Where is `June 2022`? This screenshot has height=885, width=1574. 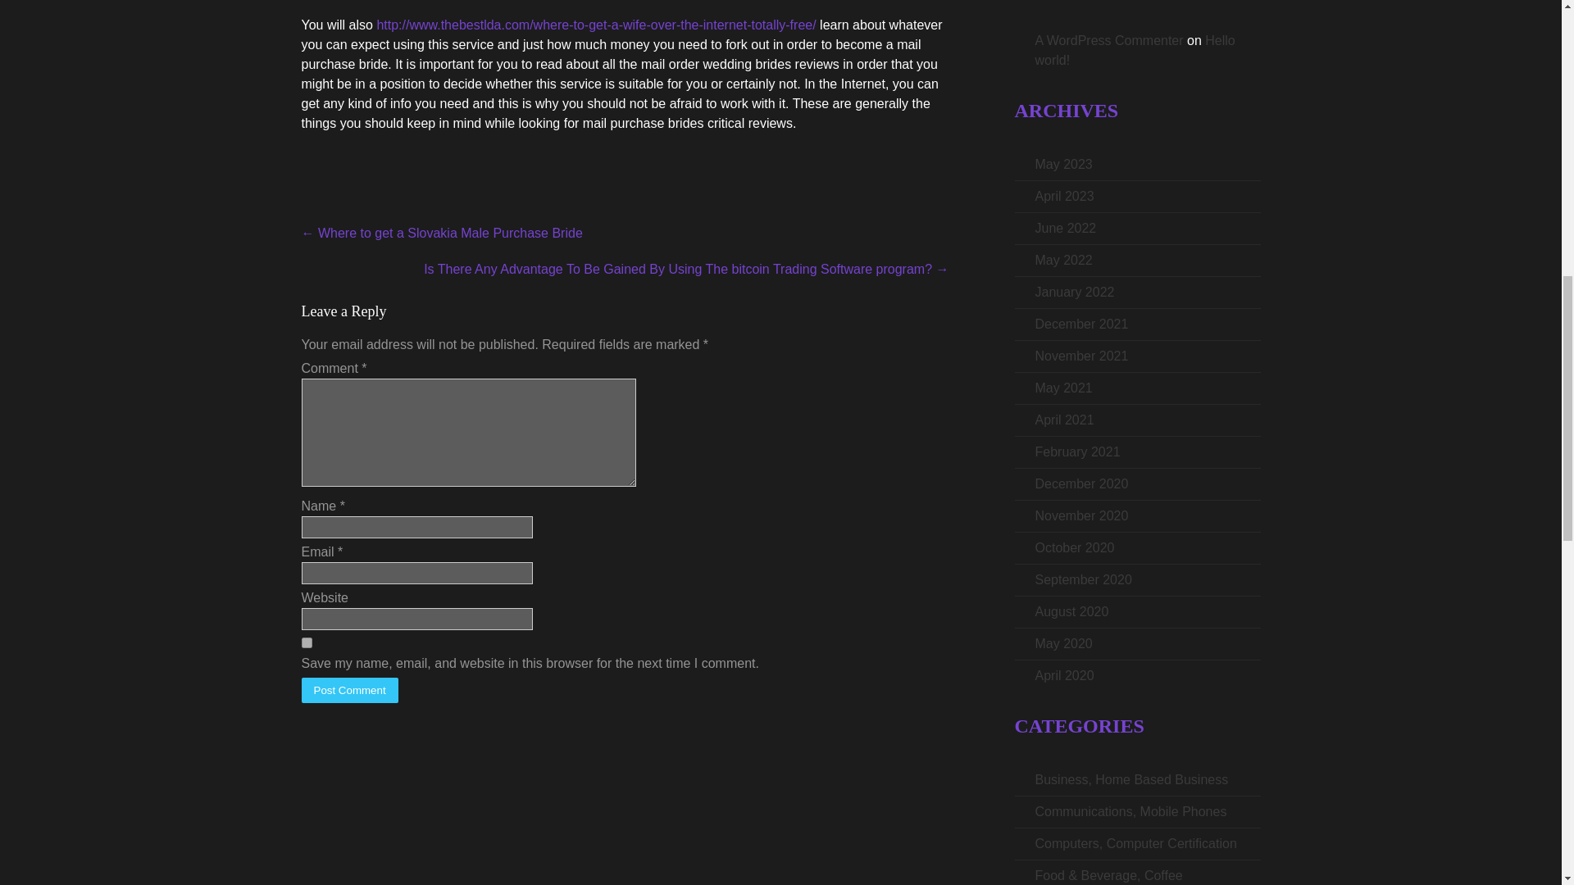 June 2022 is located at coordinates (1064, 228).